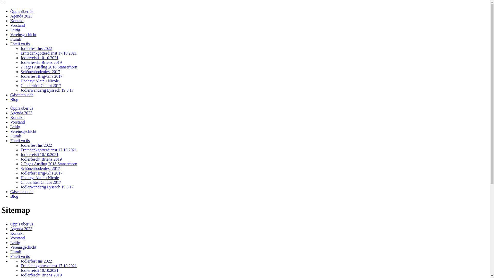 This screenshot has width=494, height=278. I want to click on Leitig, so click(15, 30).